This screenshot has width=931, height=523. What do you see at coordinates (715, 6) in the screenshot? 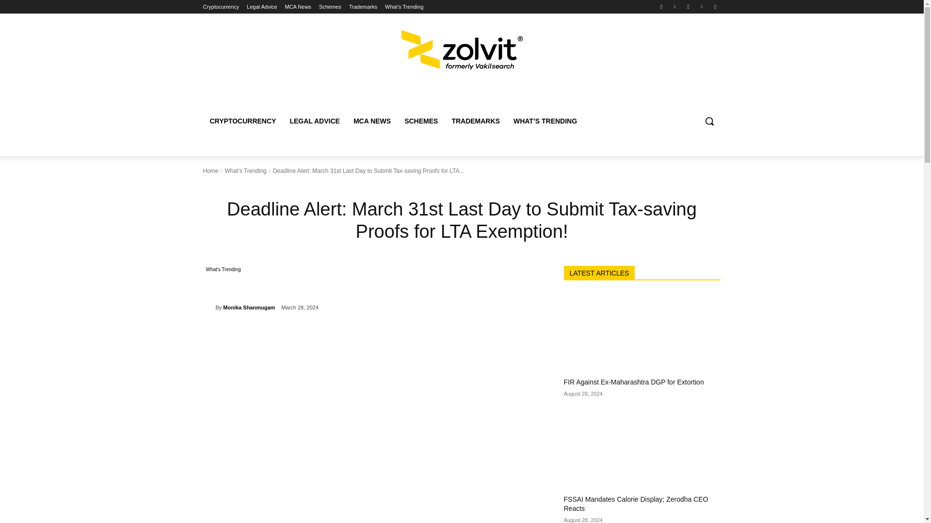
I see `Youtube` at bounding box center [715, 6].